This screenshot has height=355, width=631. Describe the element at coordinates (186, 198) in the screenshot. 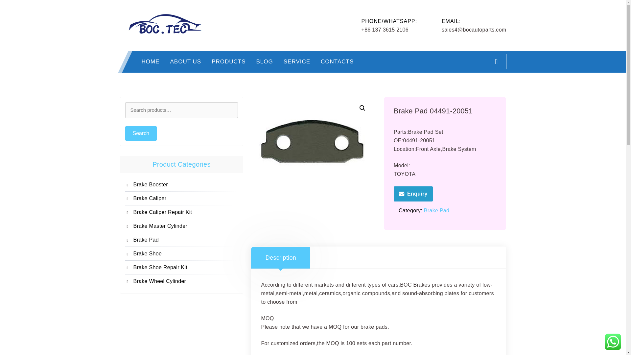

I see `Brake Caliper` at that location.